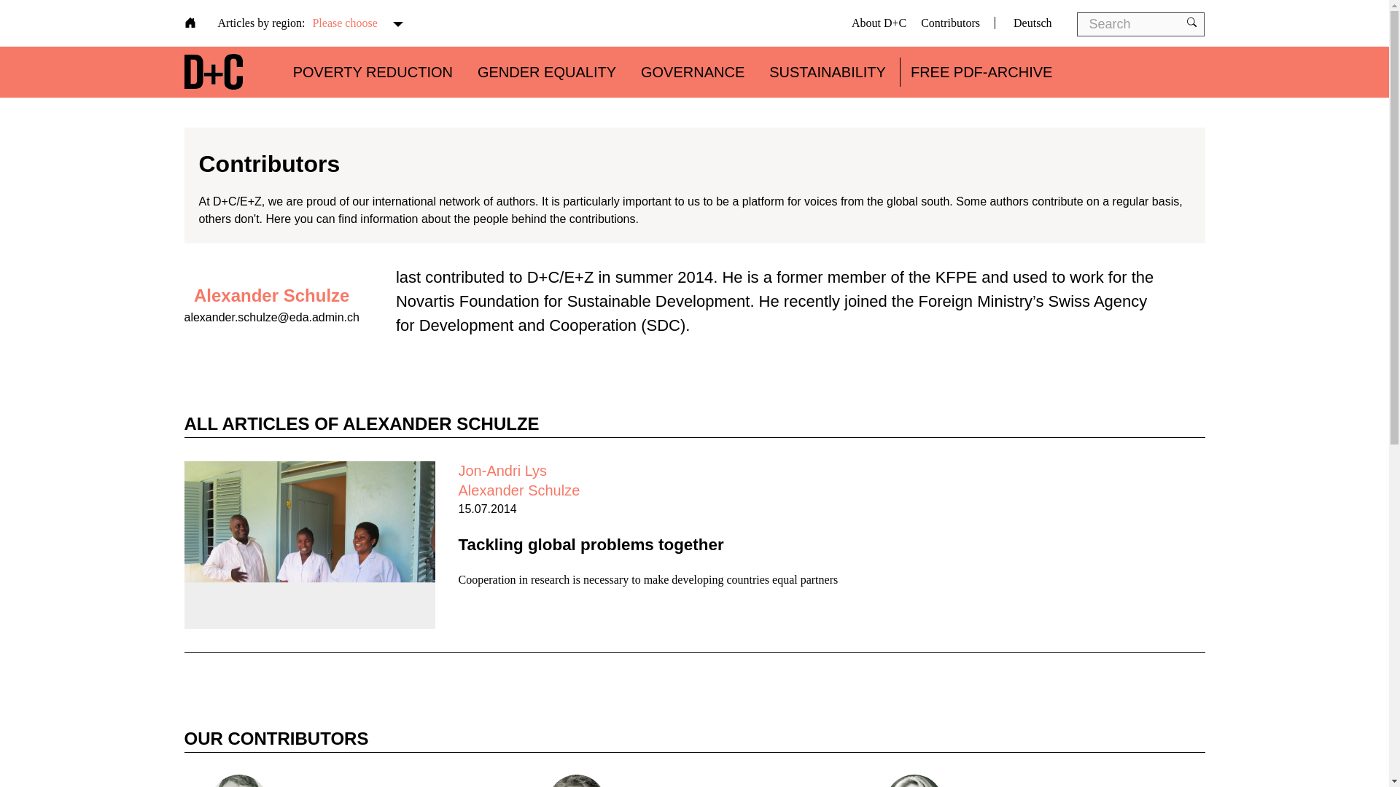 This screenshot has width=1400, height=787. I want to click on Contributors, so click(951, 22).